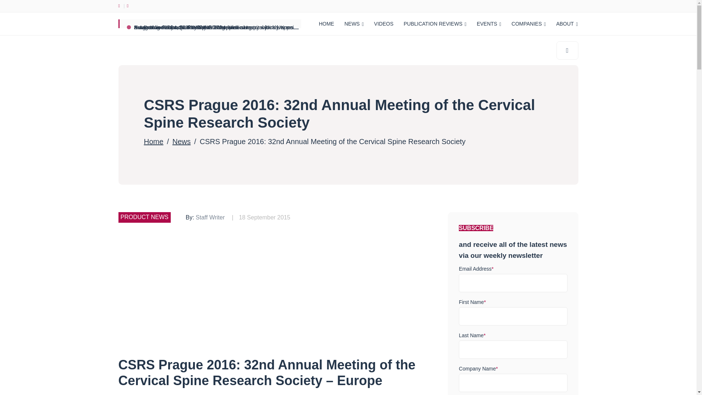  What do you see at coordinates (529, 24) in the screenshot?
I see `COMPANIES` at bounding box center [529, 24].